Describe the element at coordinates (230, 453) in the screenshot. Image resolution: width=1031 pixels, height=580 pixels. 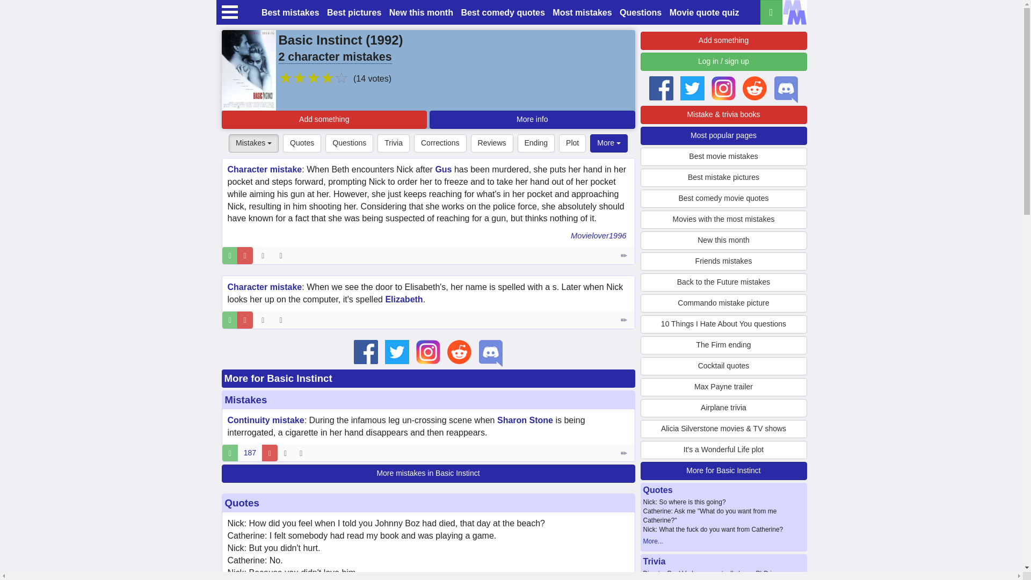
I see `I like this` at that location.